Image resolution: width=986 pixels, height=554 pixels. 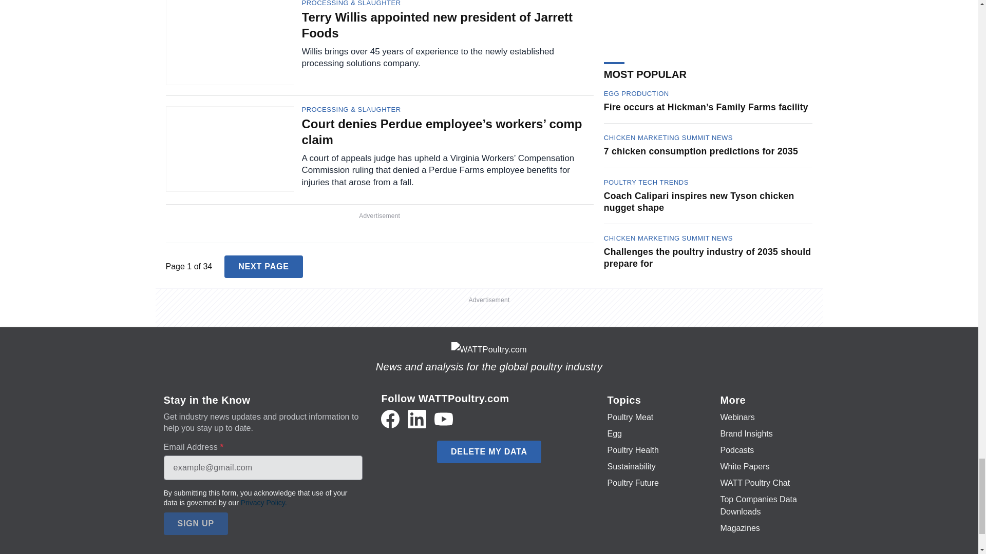 What do you see at coordinates (444, 419) in the screenshot?
I see `YouTube icon` at bounding box center [444, 419].